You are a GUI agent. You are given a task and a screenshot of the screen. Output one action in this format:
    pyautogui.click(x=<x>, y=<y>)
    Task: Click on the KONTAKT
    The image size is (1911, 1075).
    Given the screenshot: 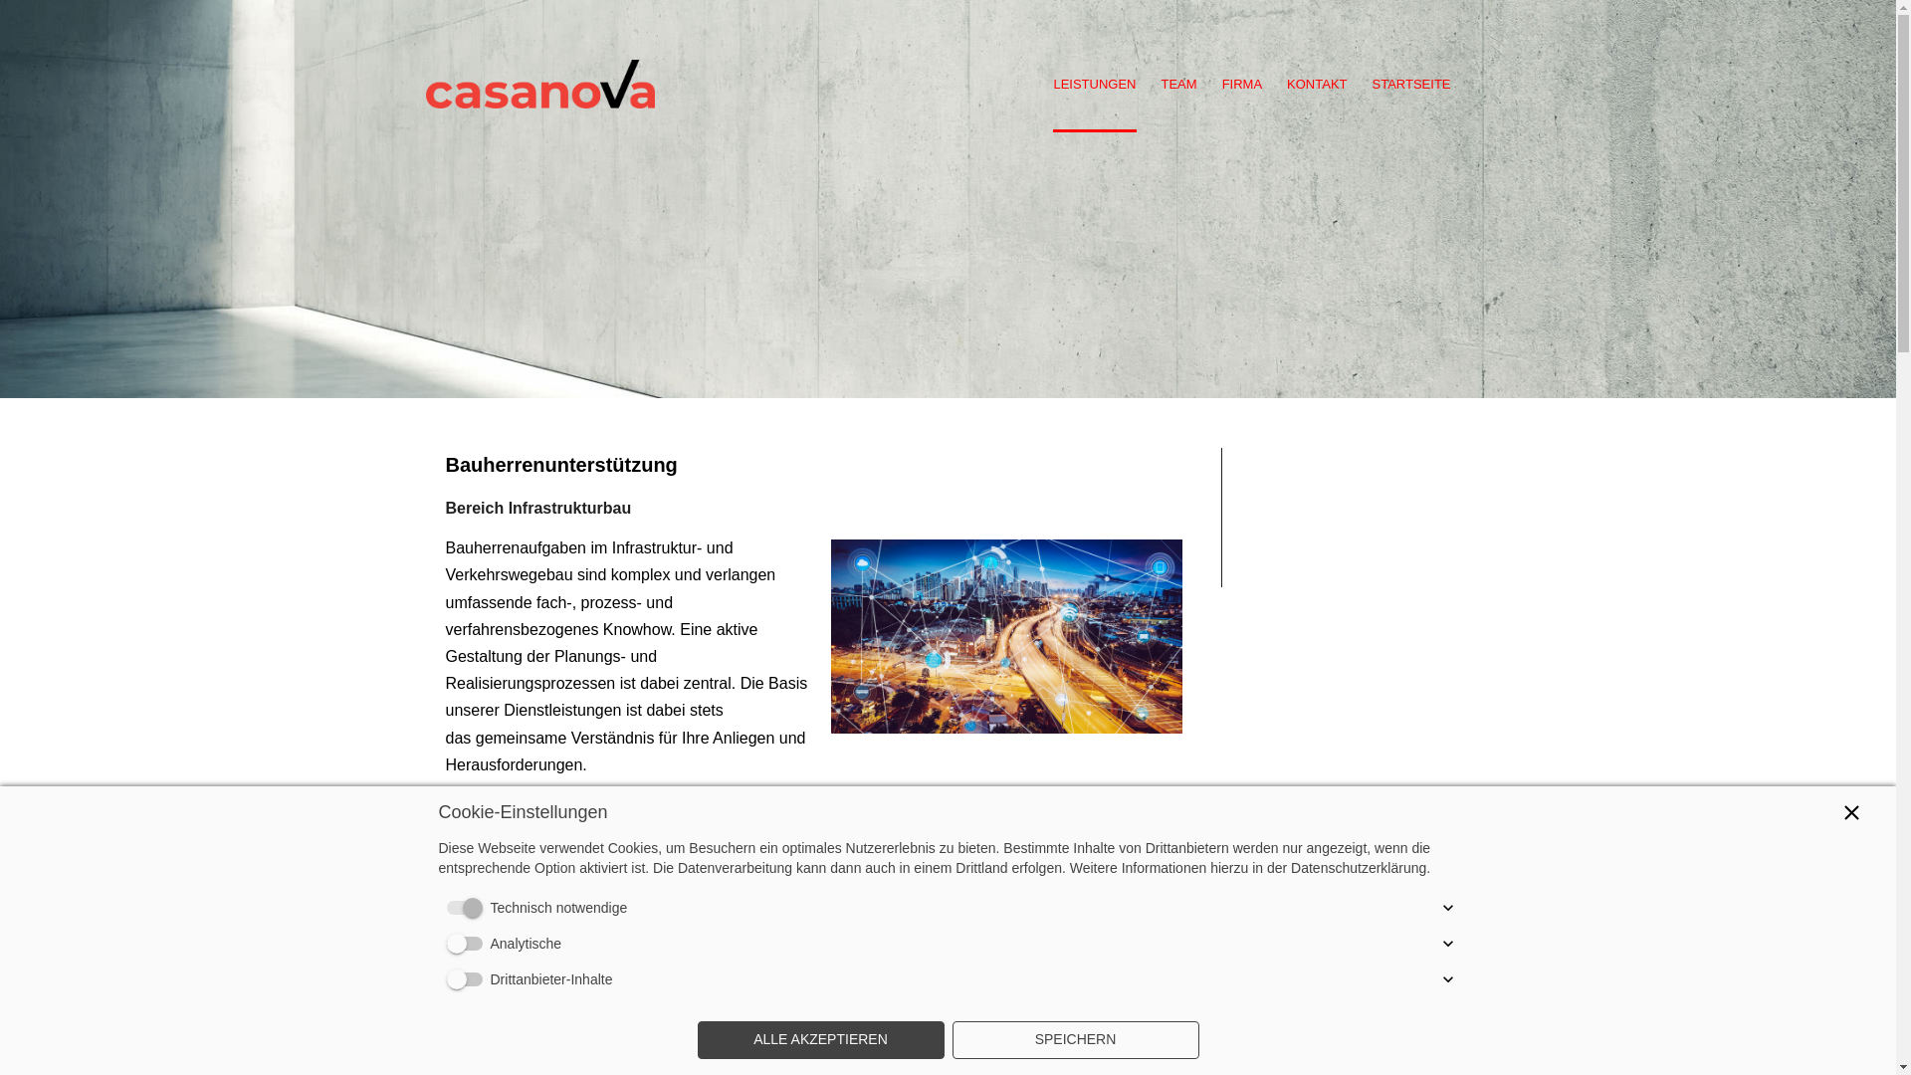 What is the action you would take?
    pyautogui.click(x=1317, y=86)
    